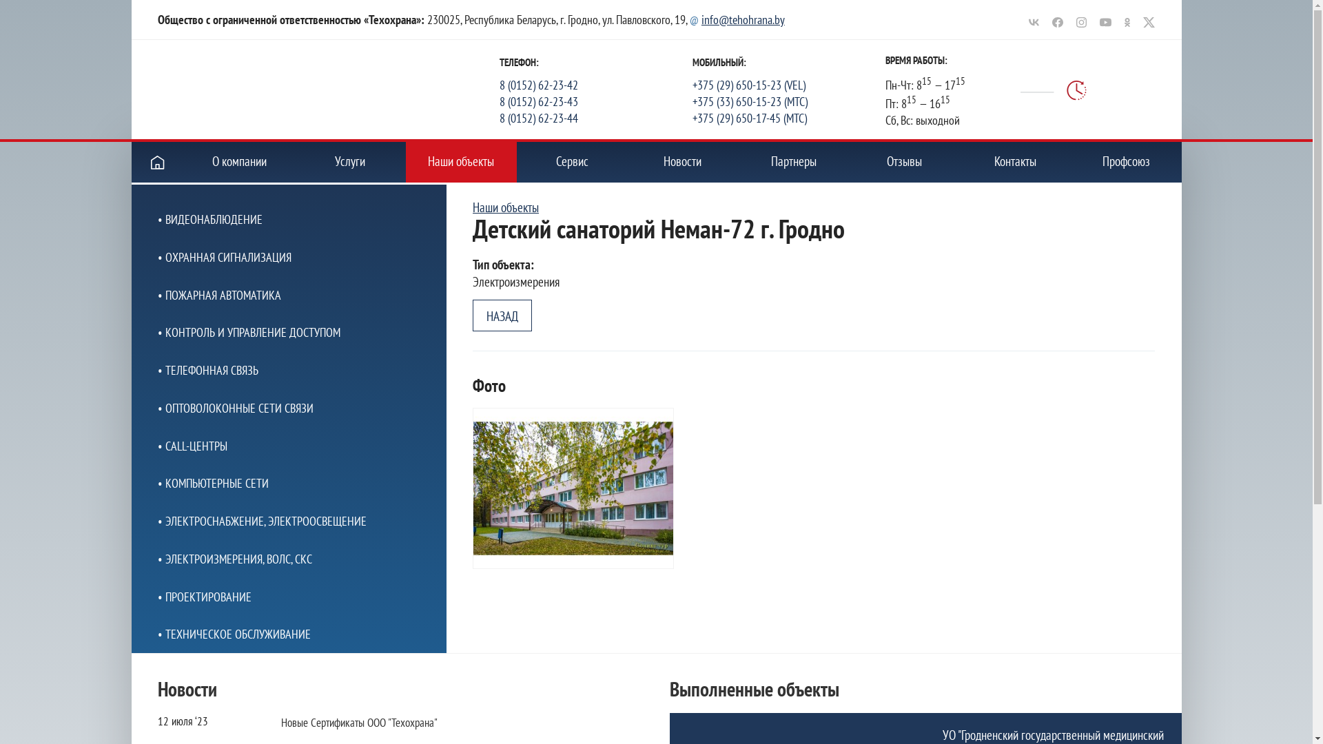  Describe the element at coordinates (596, 118) in the screenshot. I see `8 (0152) 62-23-44` at that location.